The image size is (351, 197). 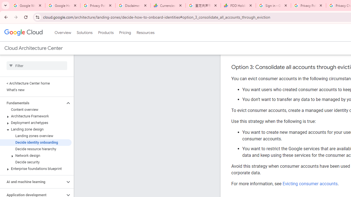 I want to click on Solutions, so click(x=84, y=33).